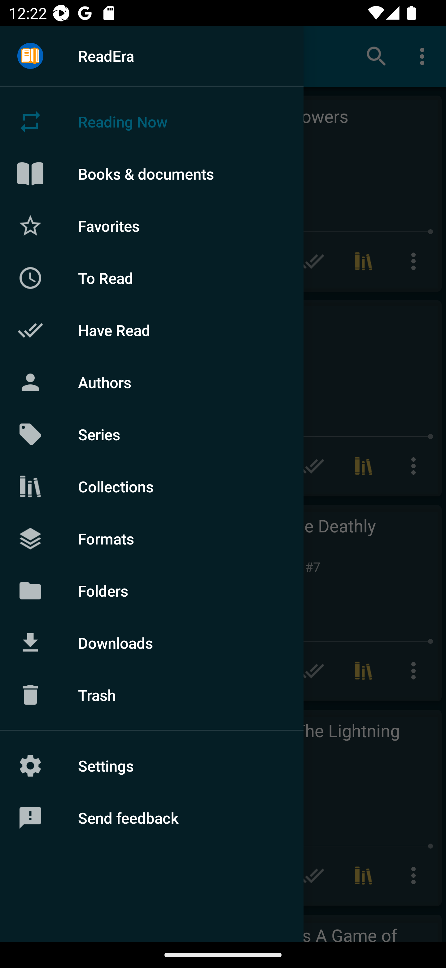 Image resolution: width=446 pixels, height=968 pixels. Describe the element at coordinates (152, 434) in the screenshot. I see `Series` at that location.